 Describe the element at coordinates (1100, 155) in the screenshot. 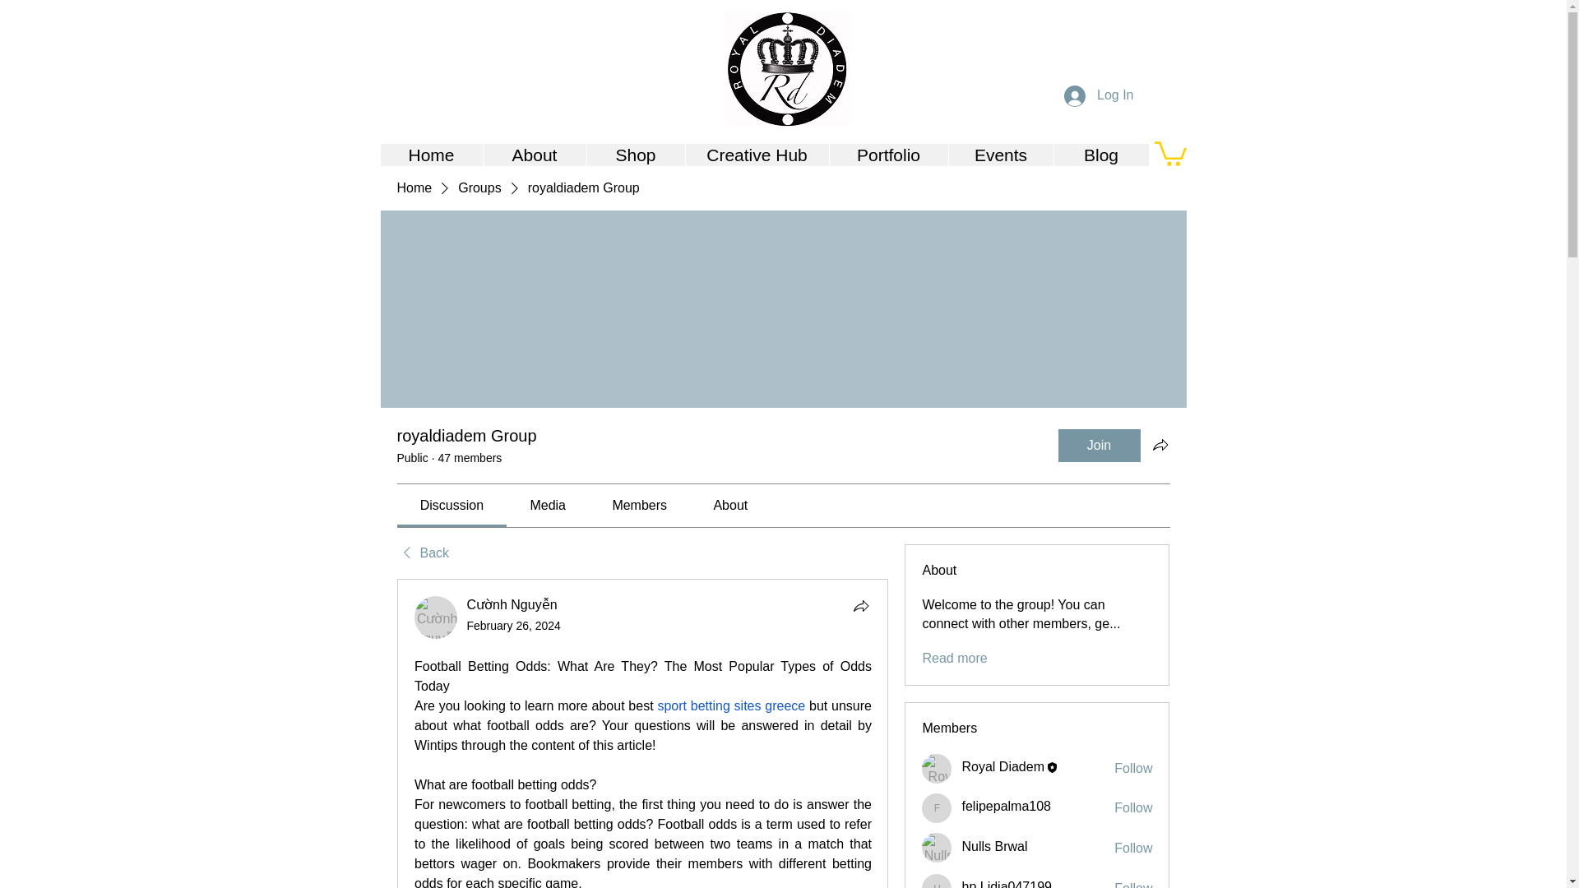

I see `Blog` at that location.